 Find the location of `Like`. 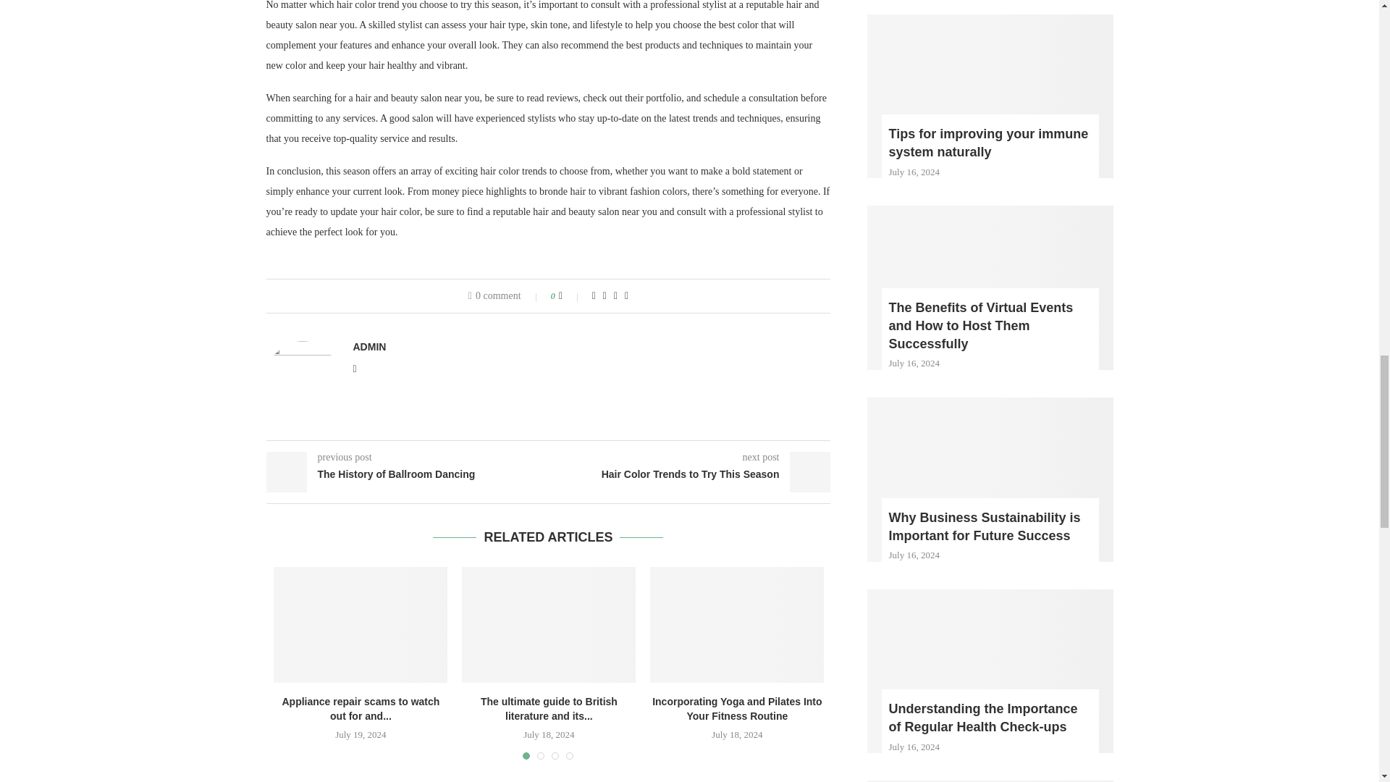

Like is located at coordinates (570, 295).